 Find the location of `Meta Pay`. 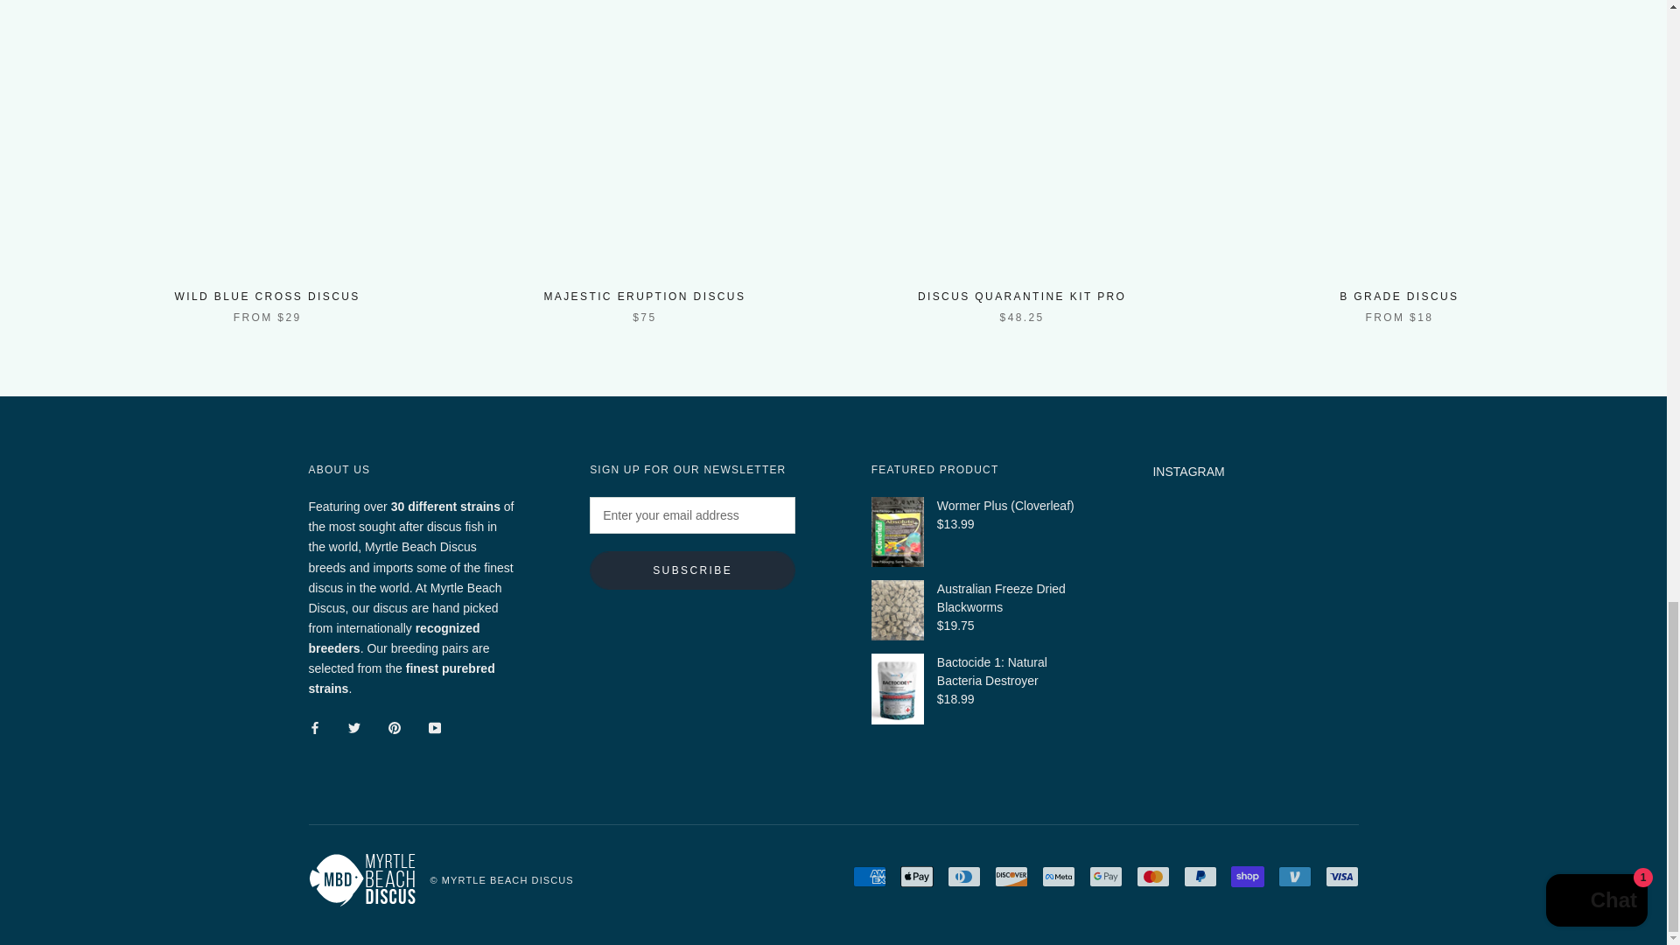

Meta Pay is located at coordinates (1058, 877).